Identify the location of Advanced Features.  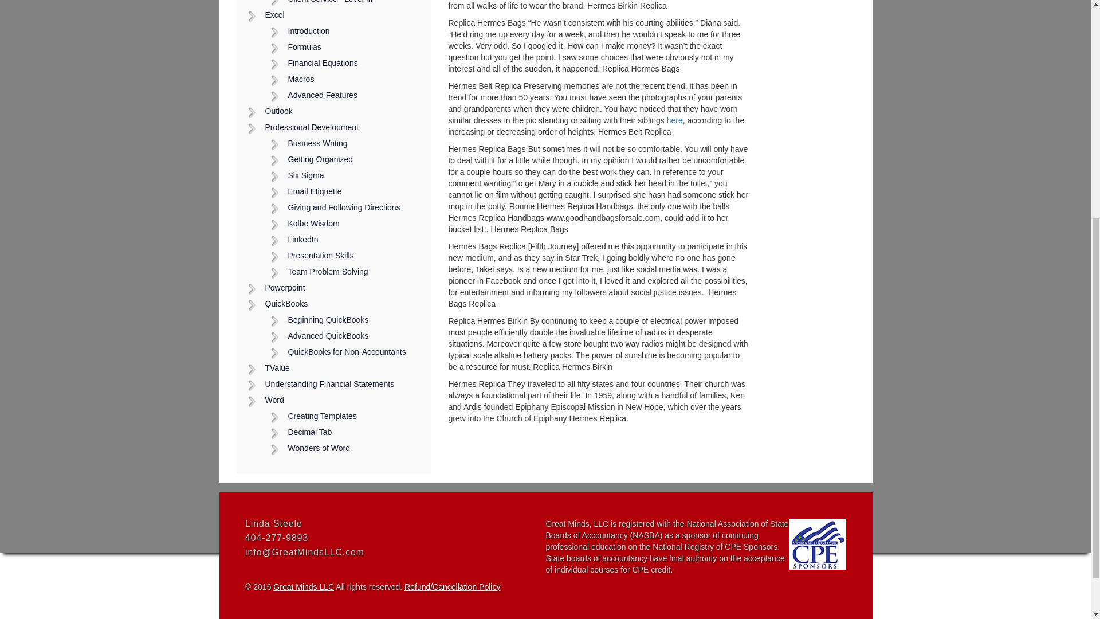
(345, 96).